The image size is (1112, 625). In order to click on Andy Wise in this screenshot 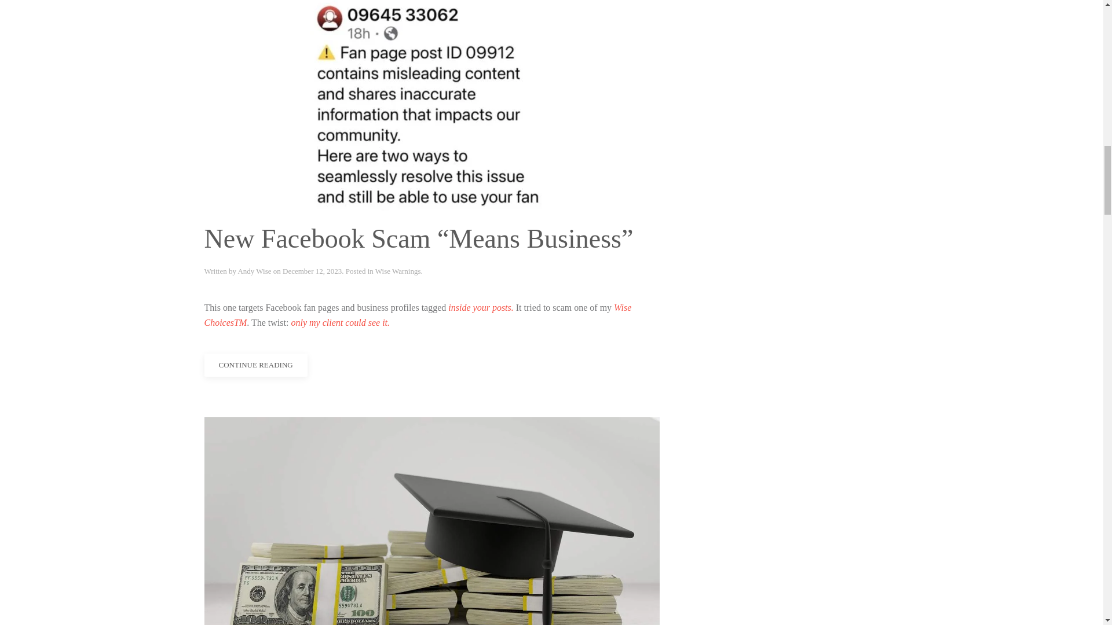, I will do `click(254, 271)`.